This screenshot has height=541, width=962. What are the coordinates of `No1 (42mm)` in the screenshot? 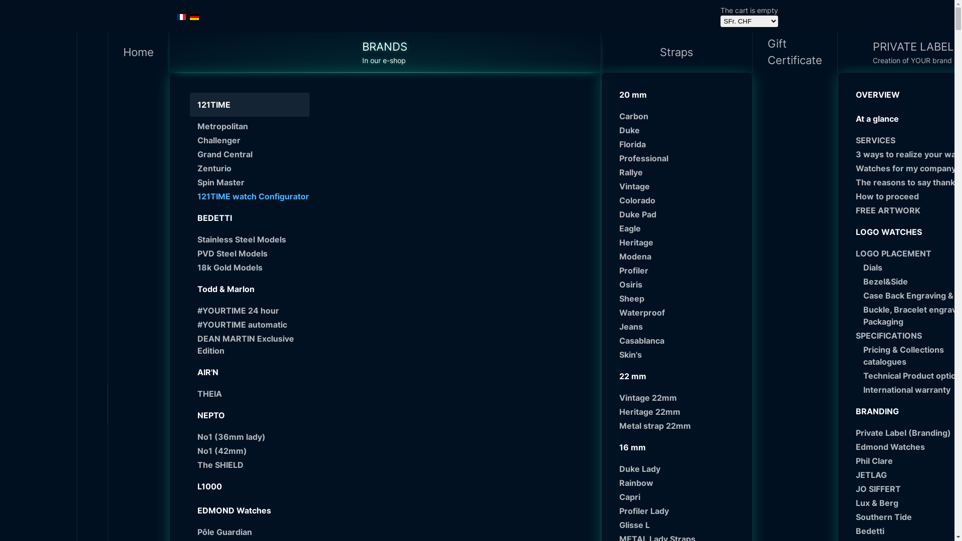 It's located at (254, 451).